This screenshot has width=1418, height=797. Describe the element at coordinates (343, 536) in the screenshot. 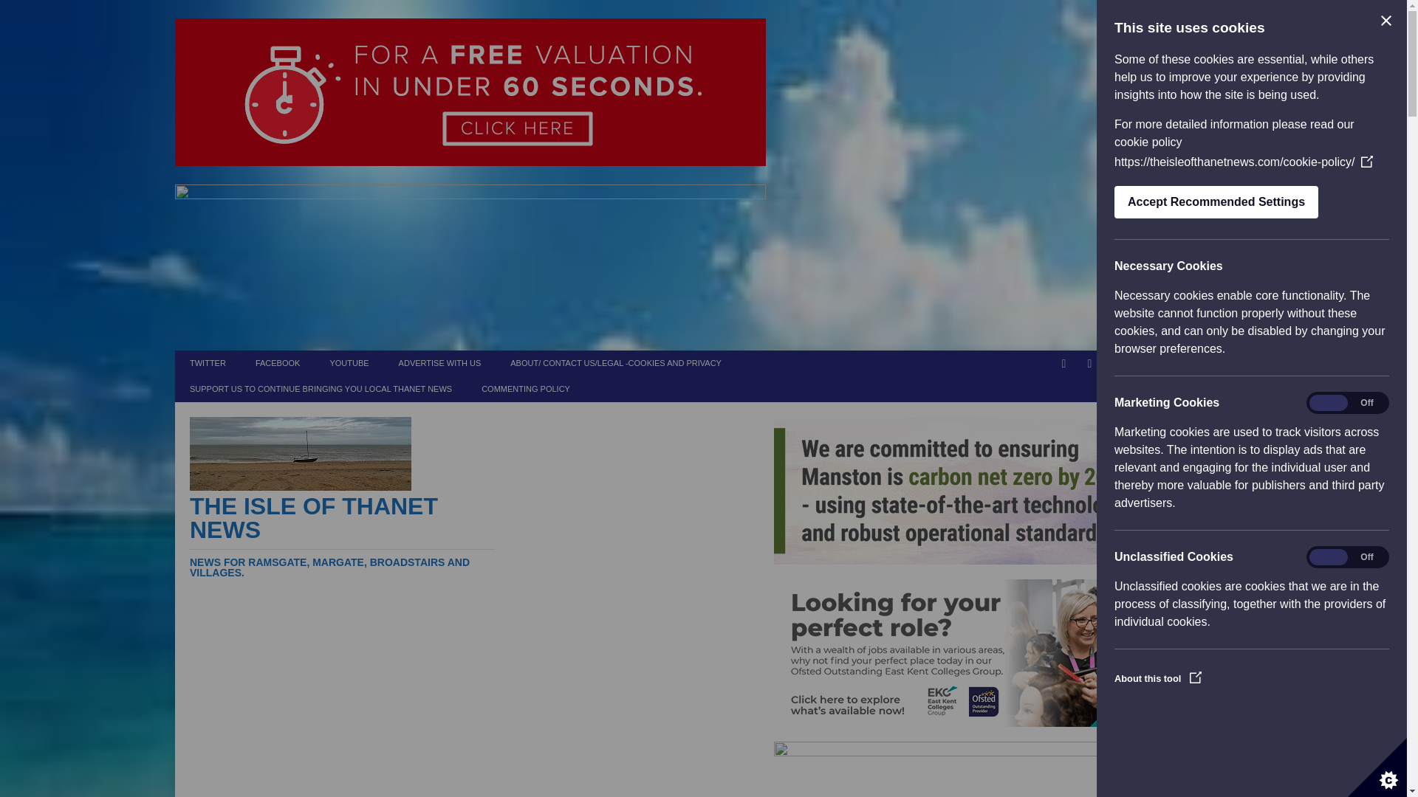

I see `The Isle Of Thanet News` at that location.